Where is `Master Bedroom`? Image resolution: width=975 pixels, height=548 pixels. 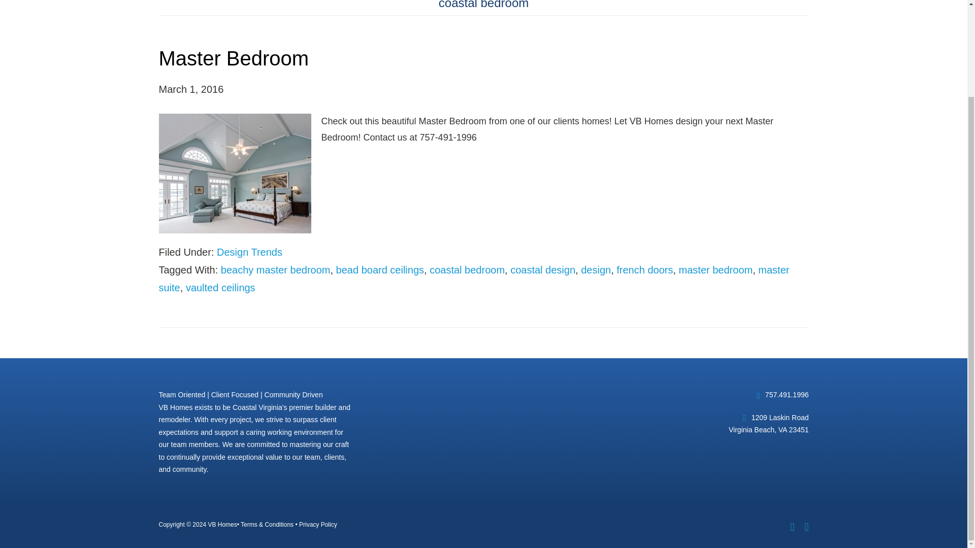 Master Bedroom is located at coordinates (234, 58).